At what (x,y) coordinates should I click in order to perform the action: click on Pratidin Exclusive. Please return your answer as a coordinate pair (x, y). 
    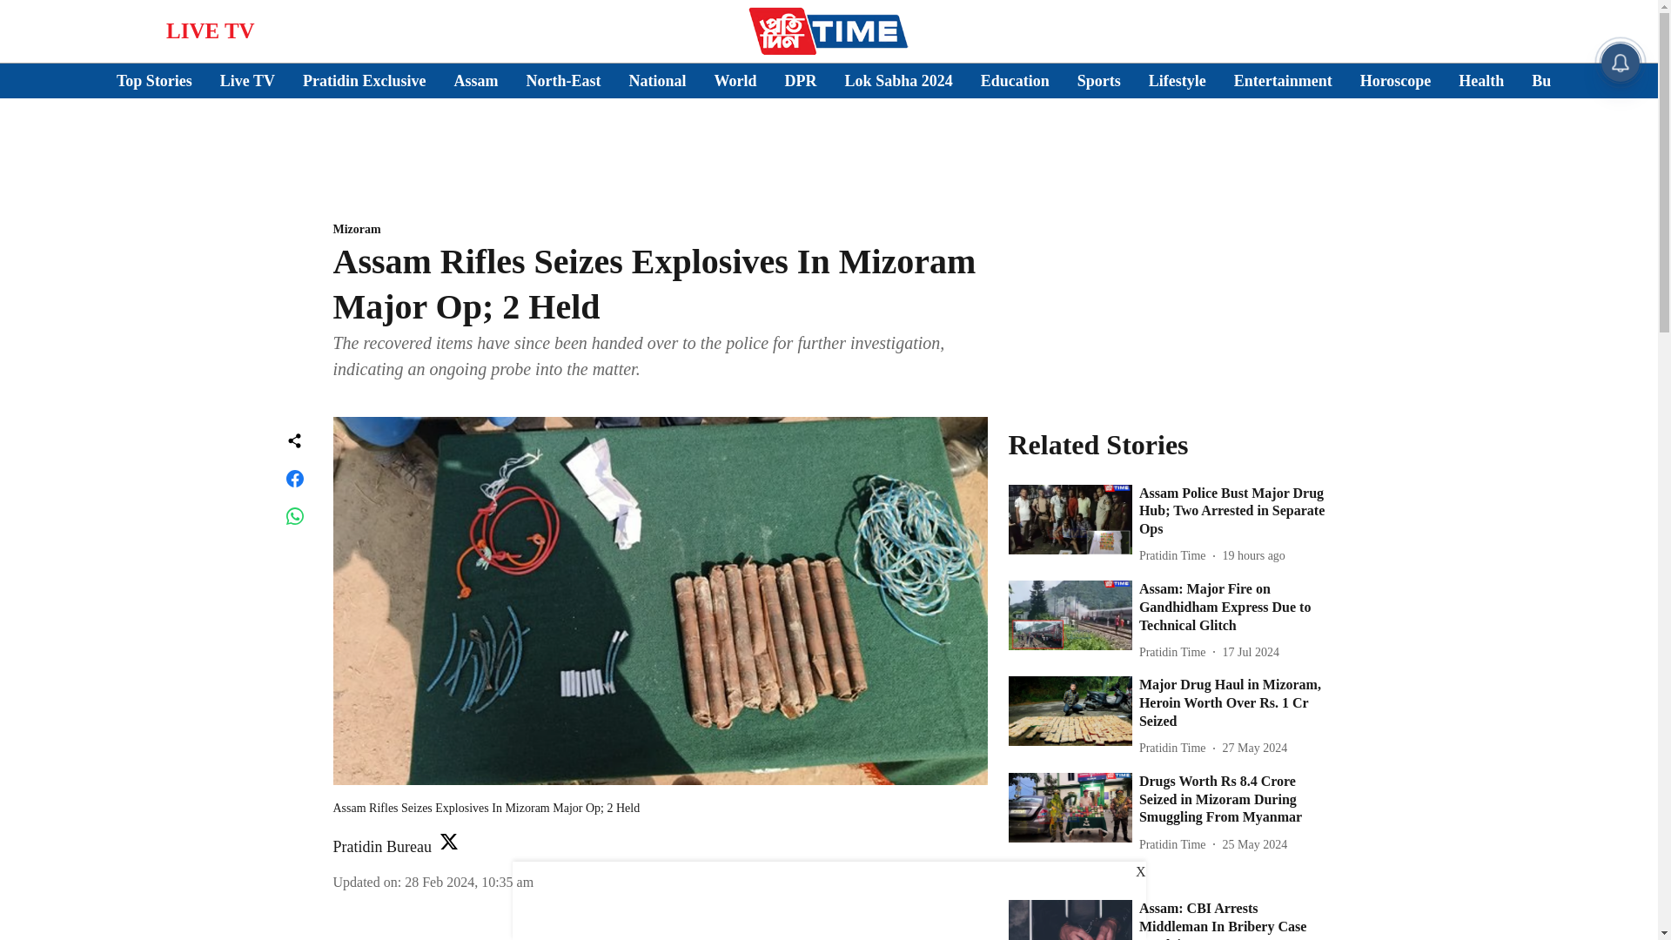
    Looking at the image, I should click on (364, 80).